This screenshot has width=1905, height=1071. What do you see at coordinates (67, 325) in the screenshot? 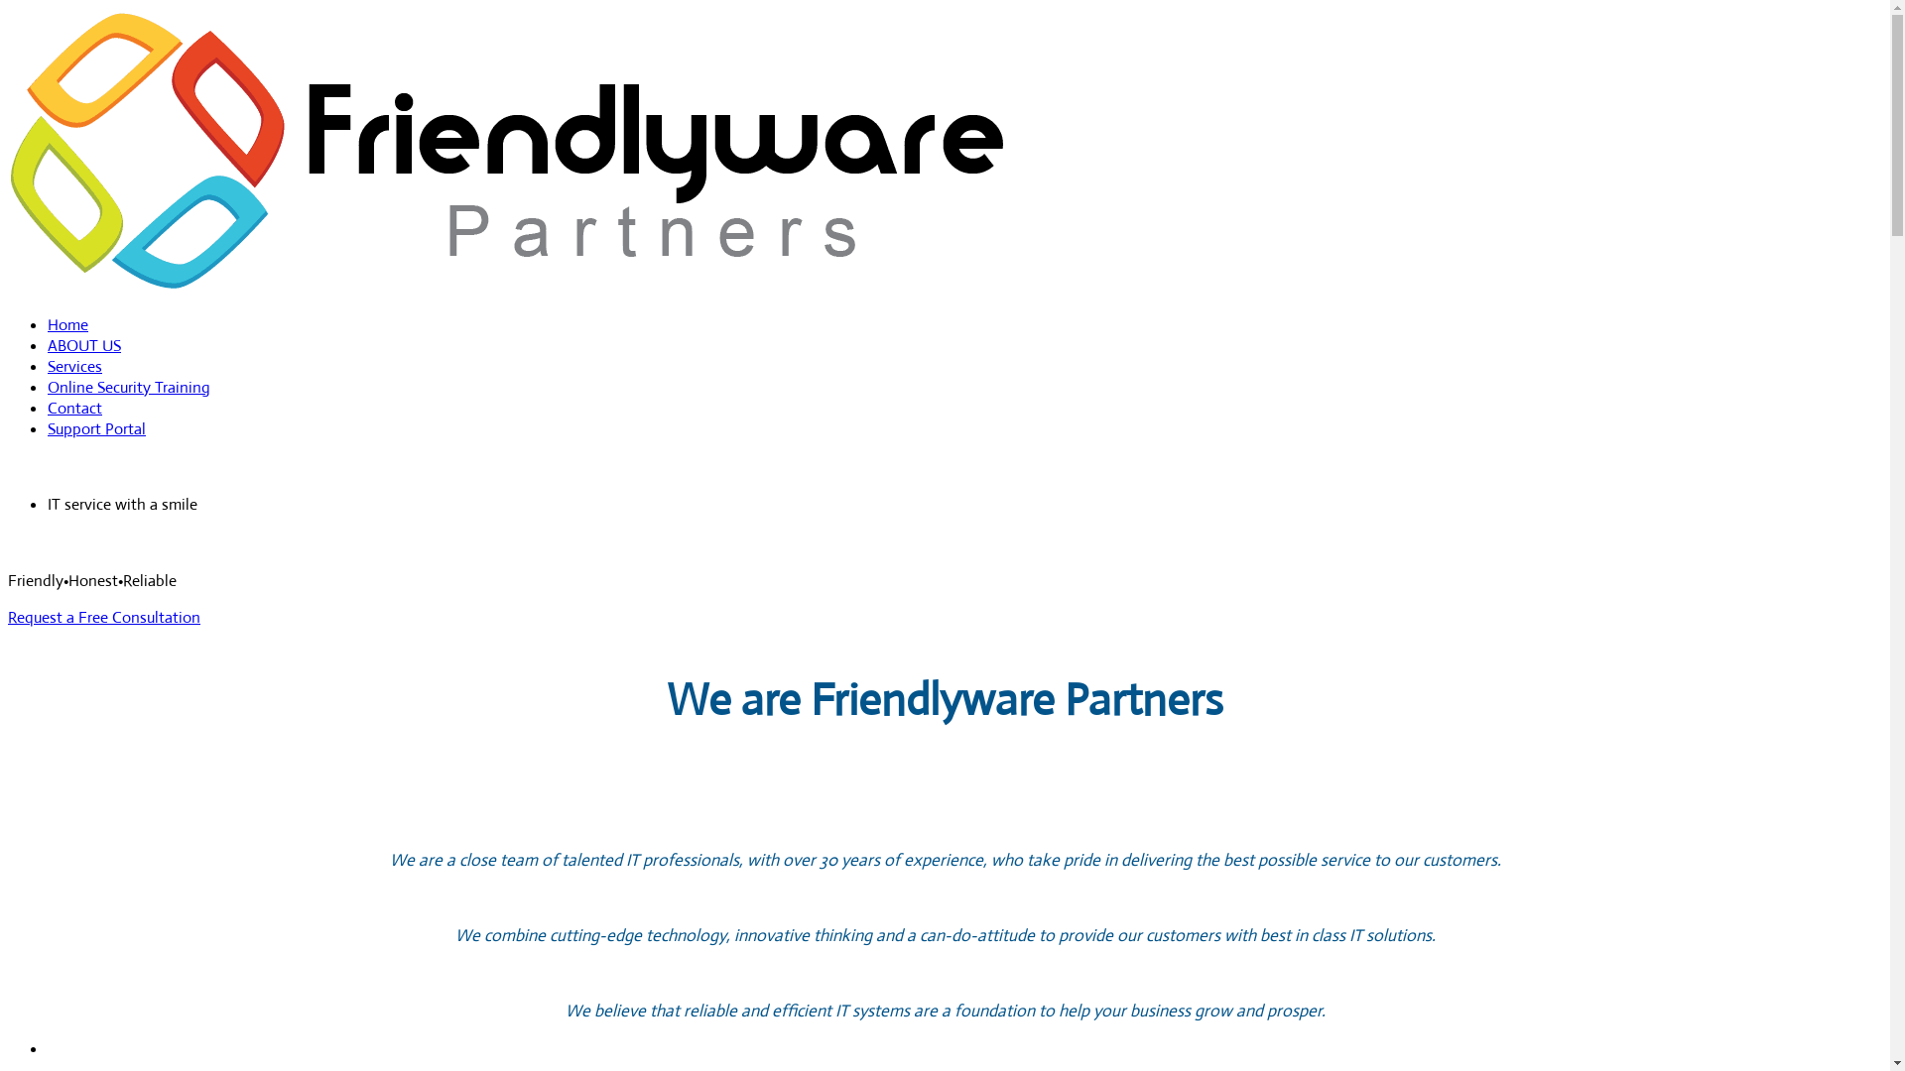
I see `Home` at bounding box center [67, 325].